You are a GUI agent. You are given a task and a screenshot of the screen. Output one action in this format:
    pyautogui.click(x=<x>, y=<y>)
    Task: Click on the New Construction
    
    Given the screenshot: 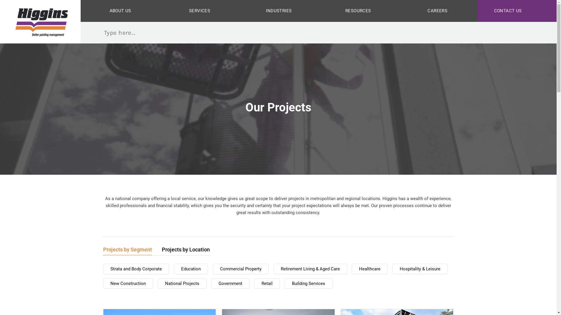 What is the action you would take?
    pyautogui.click(x=128, y=283)
    